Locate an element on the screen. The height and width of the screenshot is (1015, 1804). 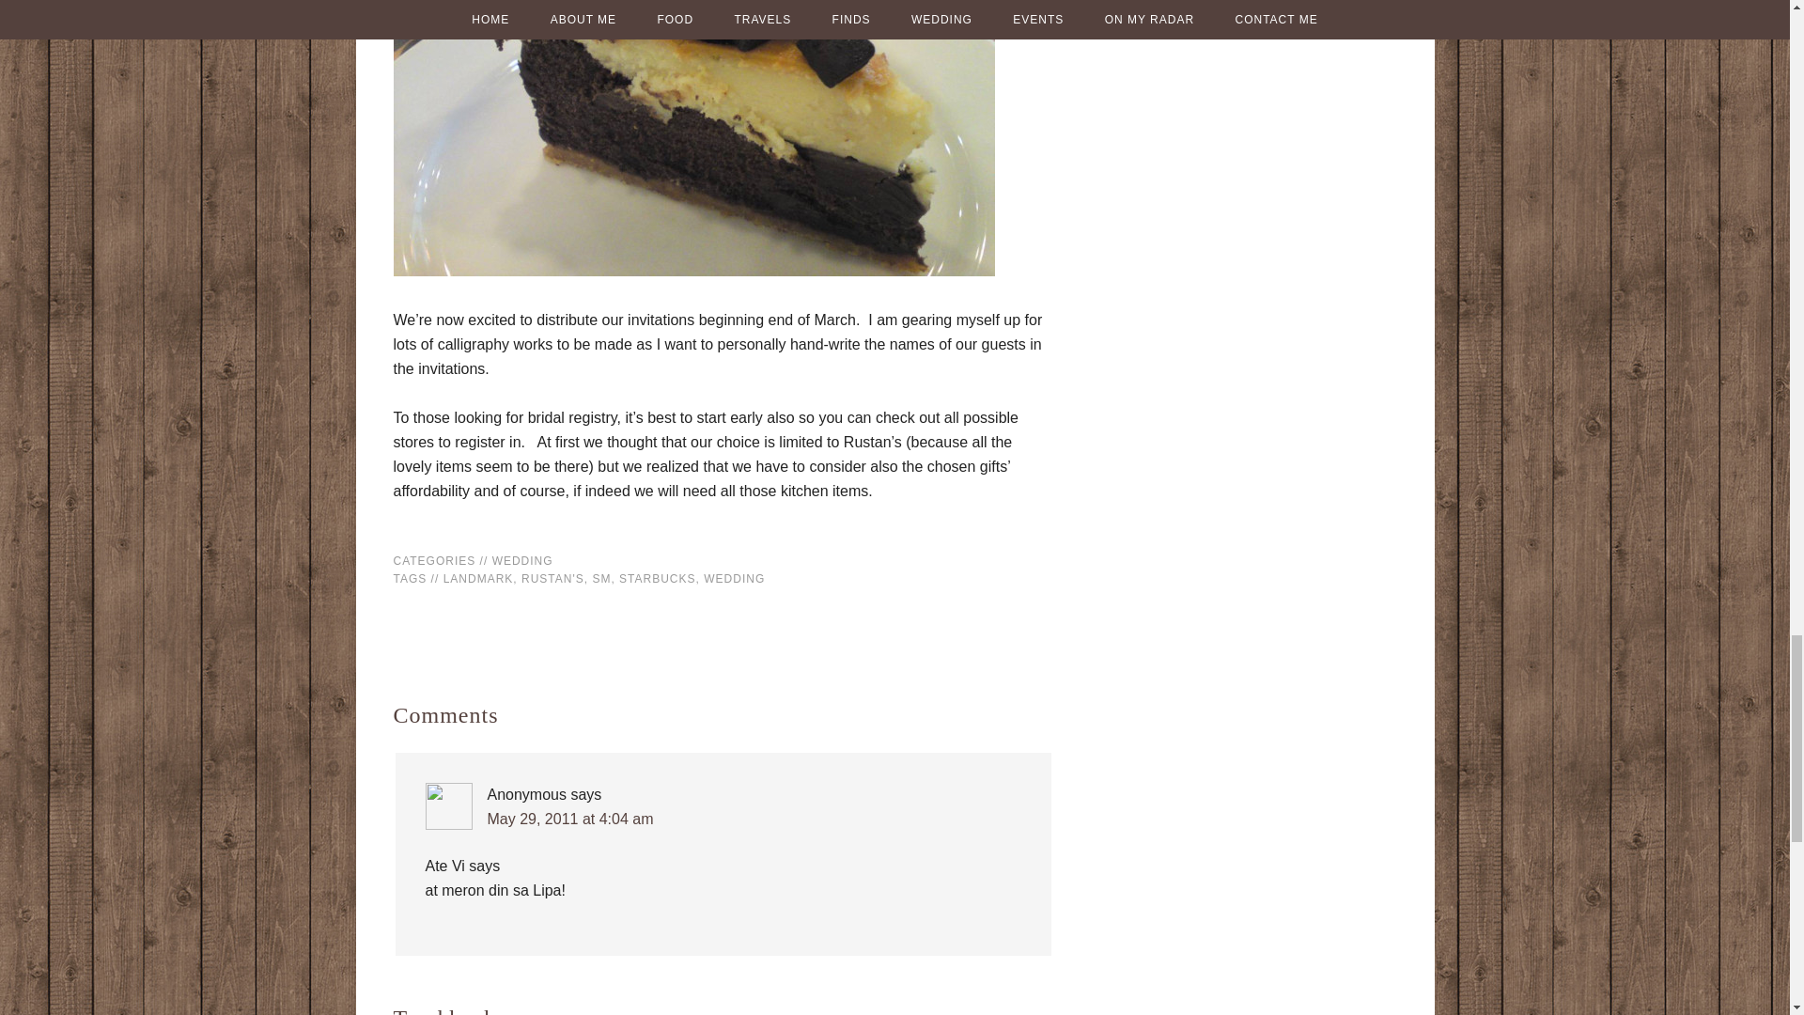
RUSTAN'S is located at coordinates (552, 579).